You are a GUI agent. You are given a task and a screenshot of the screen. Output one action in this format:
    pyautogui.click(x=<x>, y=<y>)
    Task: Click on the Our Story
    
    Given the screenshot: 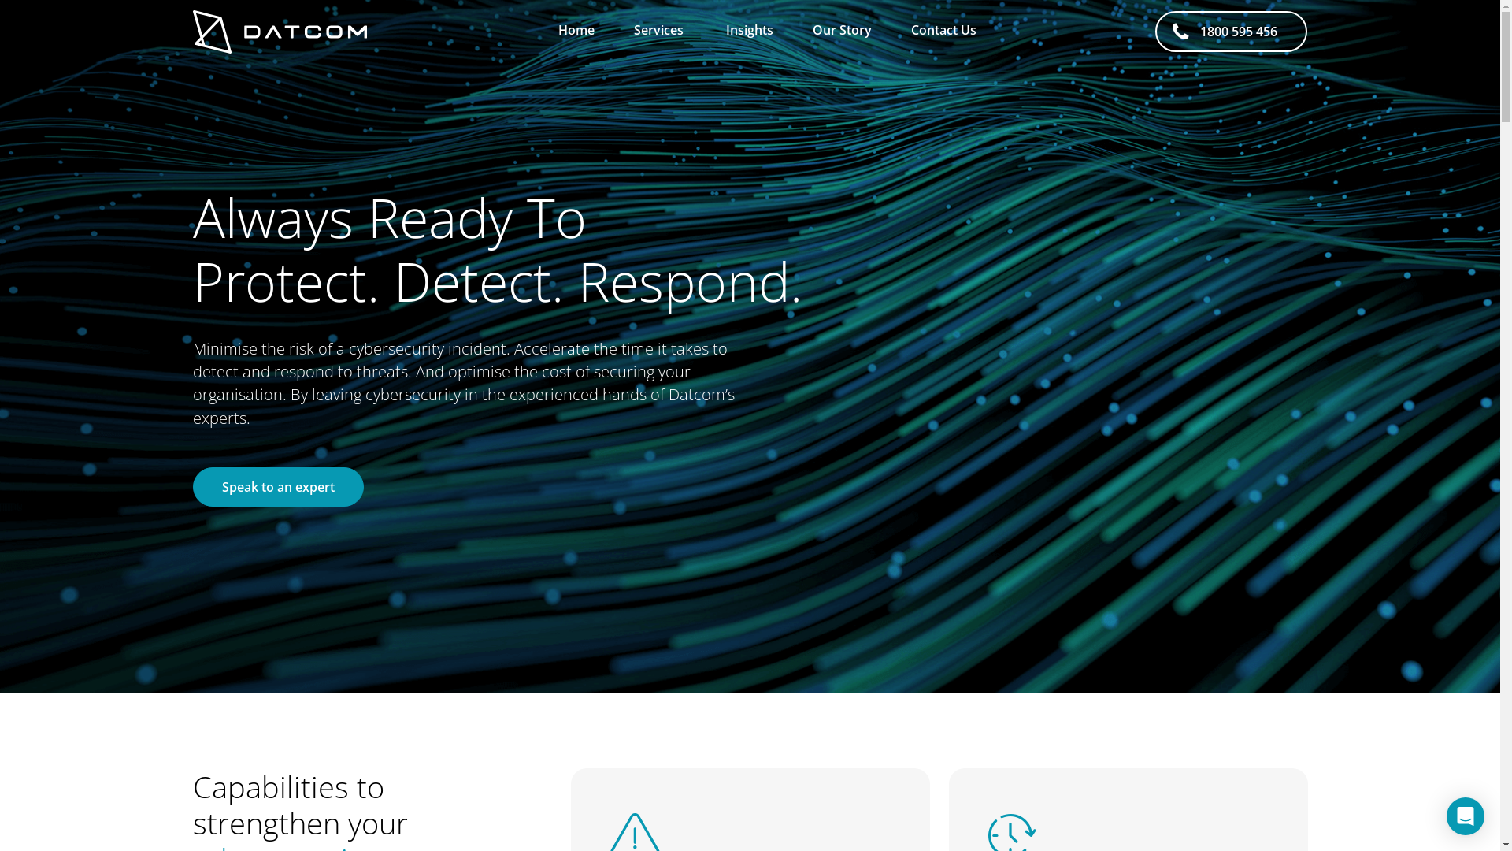 What is the action you would take?
    pyautogui.click(x=843, y=32)
    